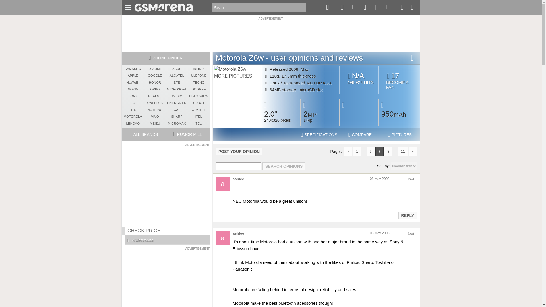 The image size is (546, 307). What do you see at coordinates (319, 135) in the screenshot?
I see `SPECIFICATIONS` at bounding box center [319, 135].